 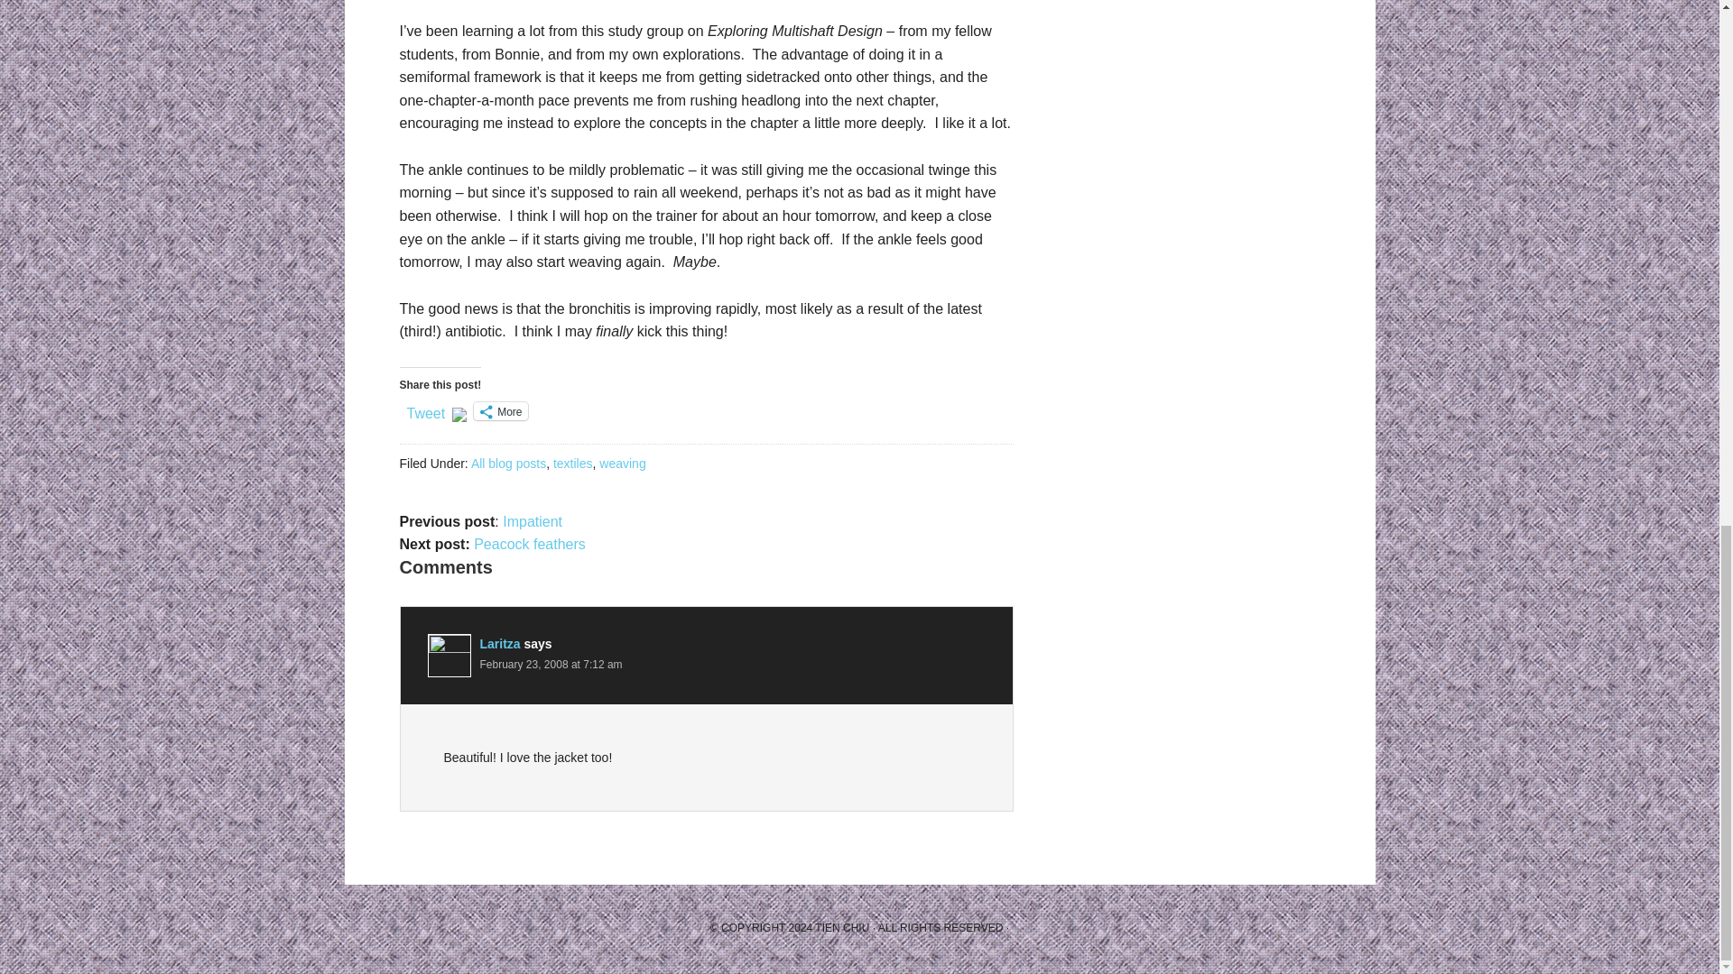 What do you see at coordinates (500, 644) in the screenshot?
I see `Laritza` at bounding box center [500, 644].